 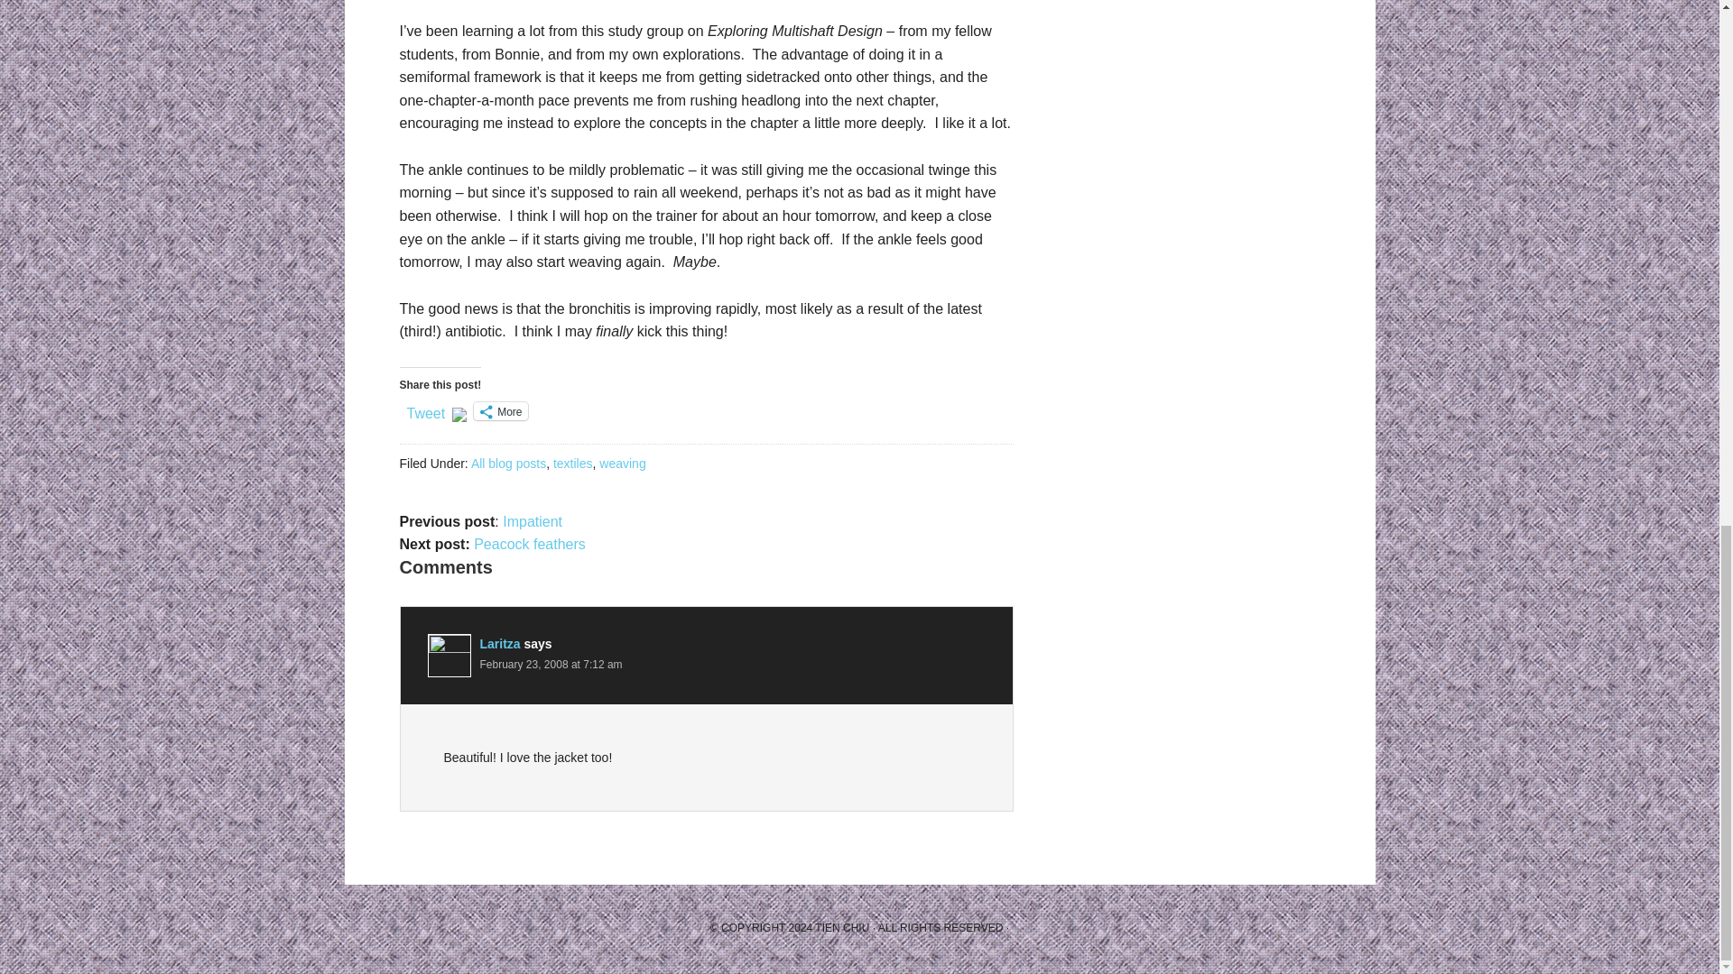 What do you see at coordinates (500, 644) in the screenshot?
I see `Laritza` at bounding box center [500, 644].